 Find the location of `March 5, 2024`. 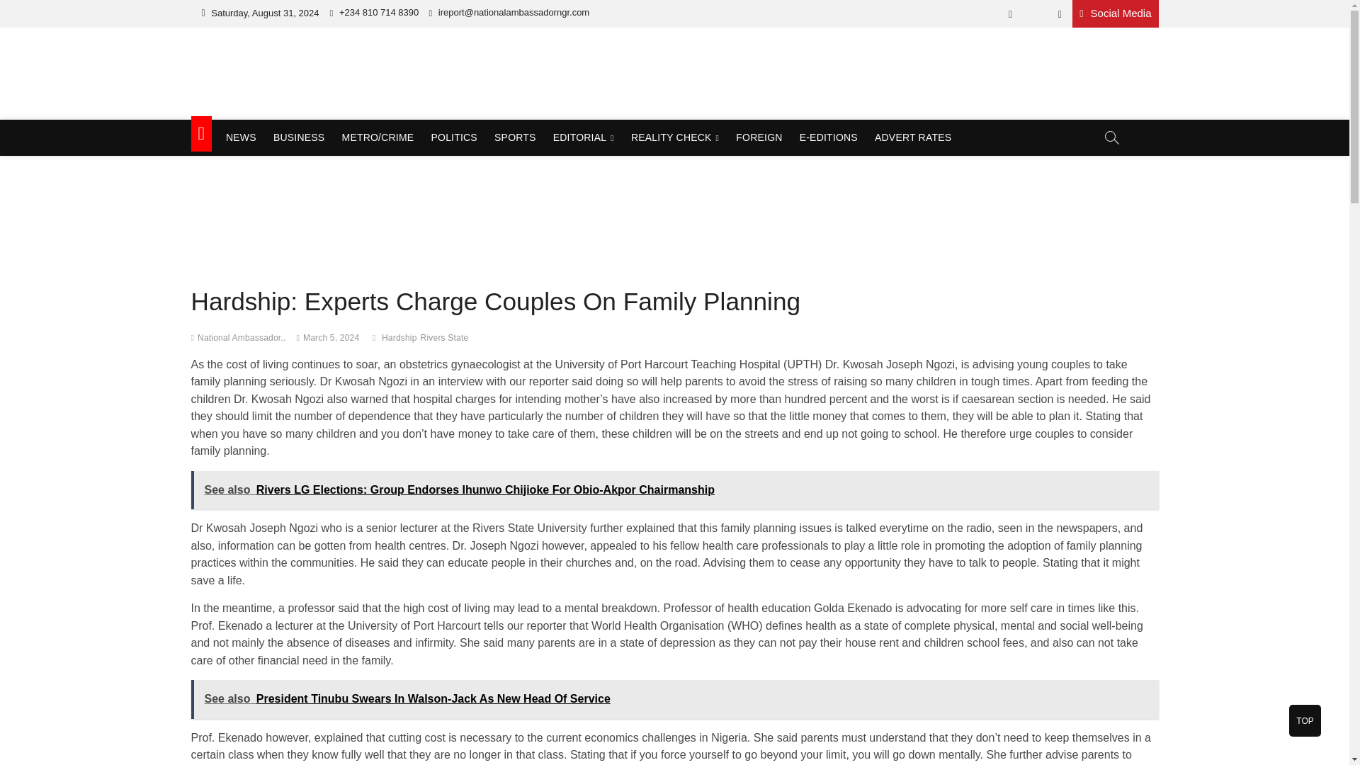

March 5, 2024 is located at coordinates (331, 337).